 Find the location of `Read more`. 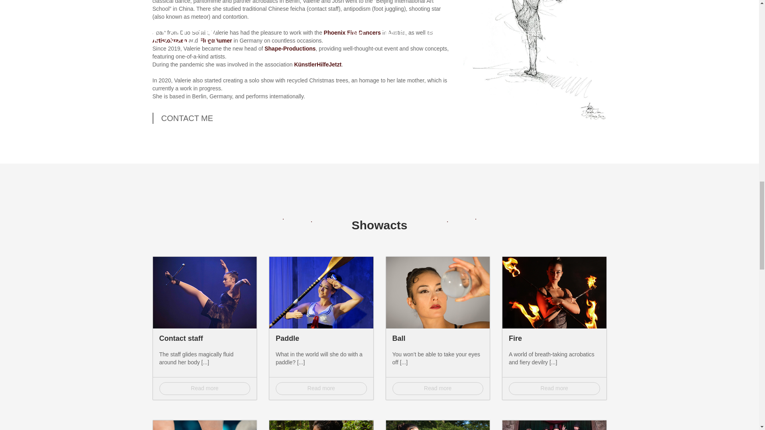

Read more is located at coordinates (554, 389).